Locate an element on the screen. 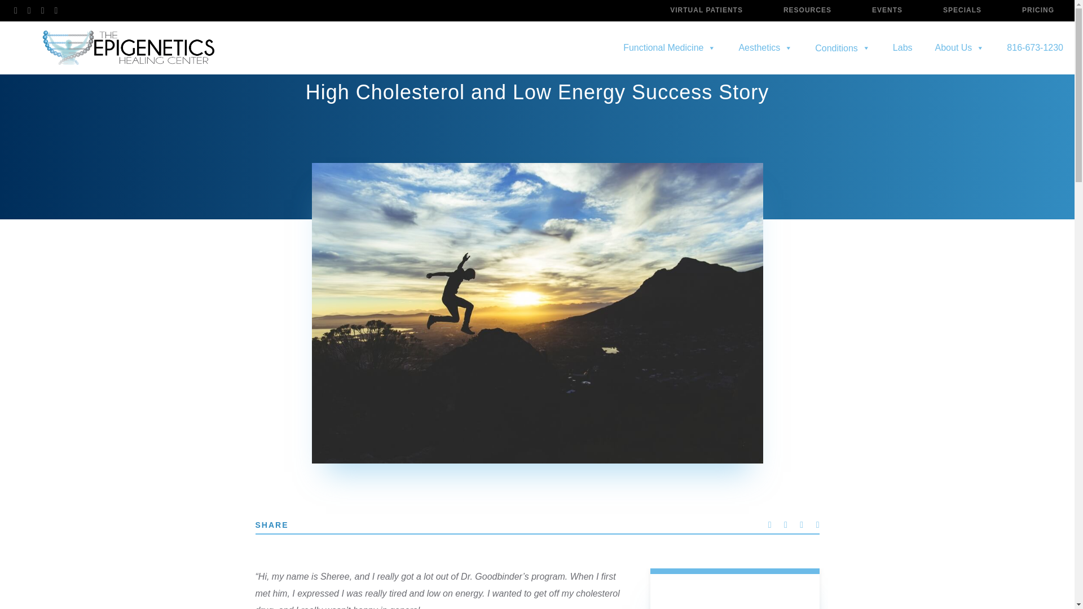  EVENTS is located at coordinates (887, 10).